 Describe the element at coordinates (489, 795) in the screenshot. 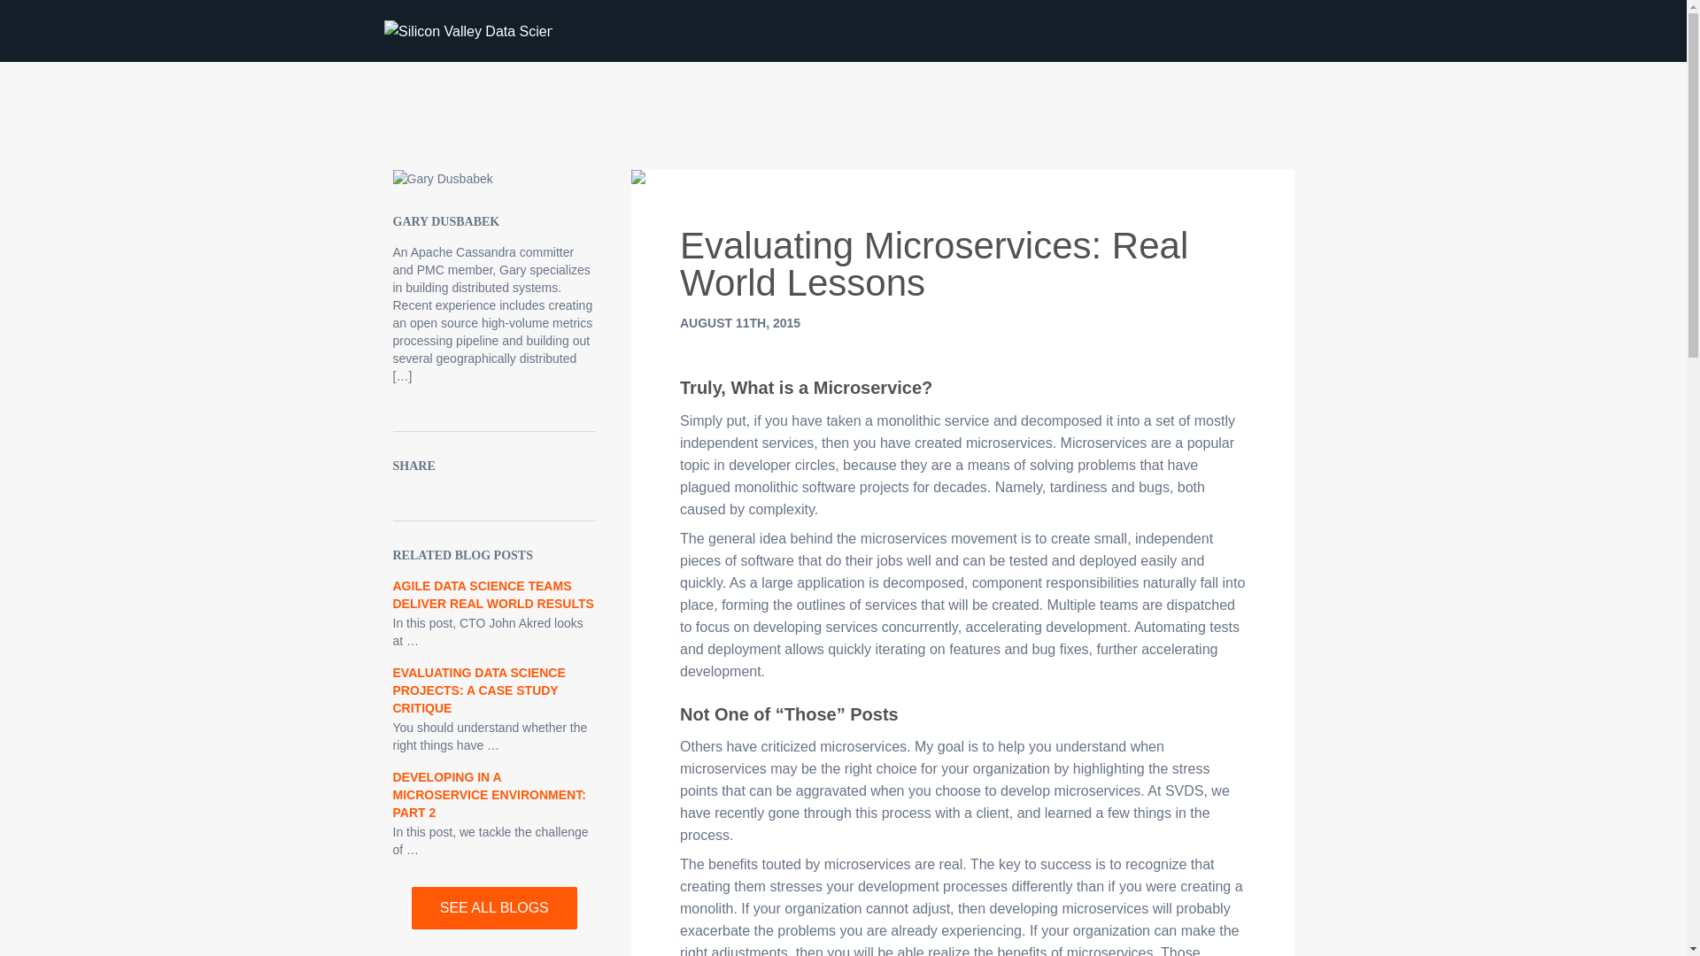

I see `DEVELOPING IN A MICROSERVICE ENVIRONMENT: PART 2` at that location.